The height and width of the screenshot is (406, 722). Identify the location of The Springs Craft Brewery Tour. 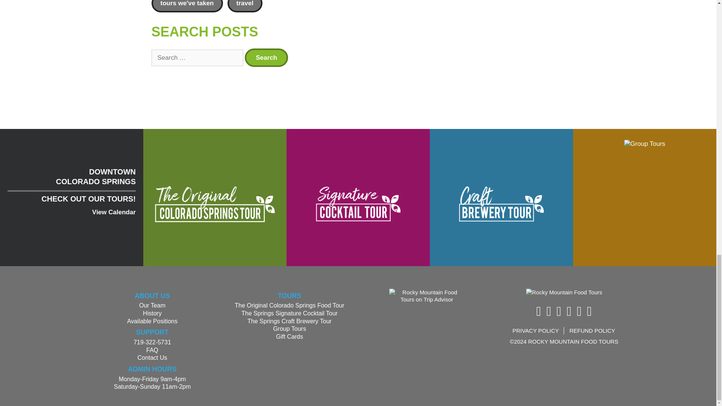
(501, 204).